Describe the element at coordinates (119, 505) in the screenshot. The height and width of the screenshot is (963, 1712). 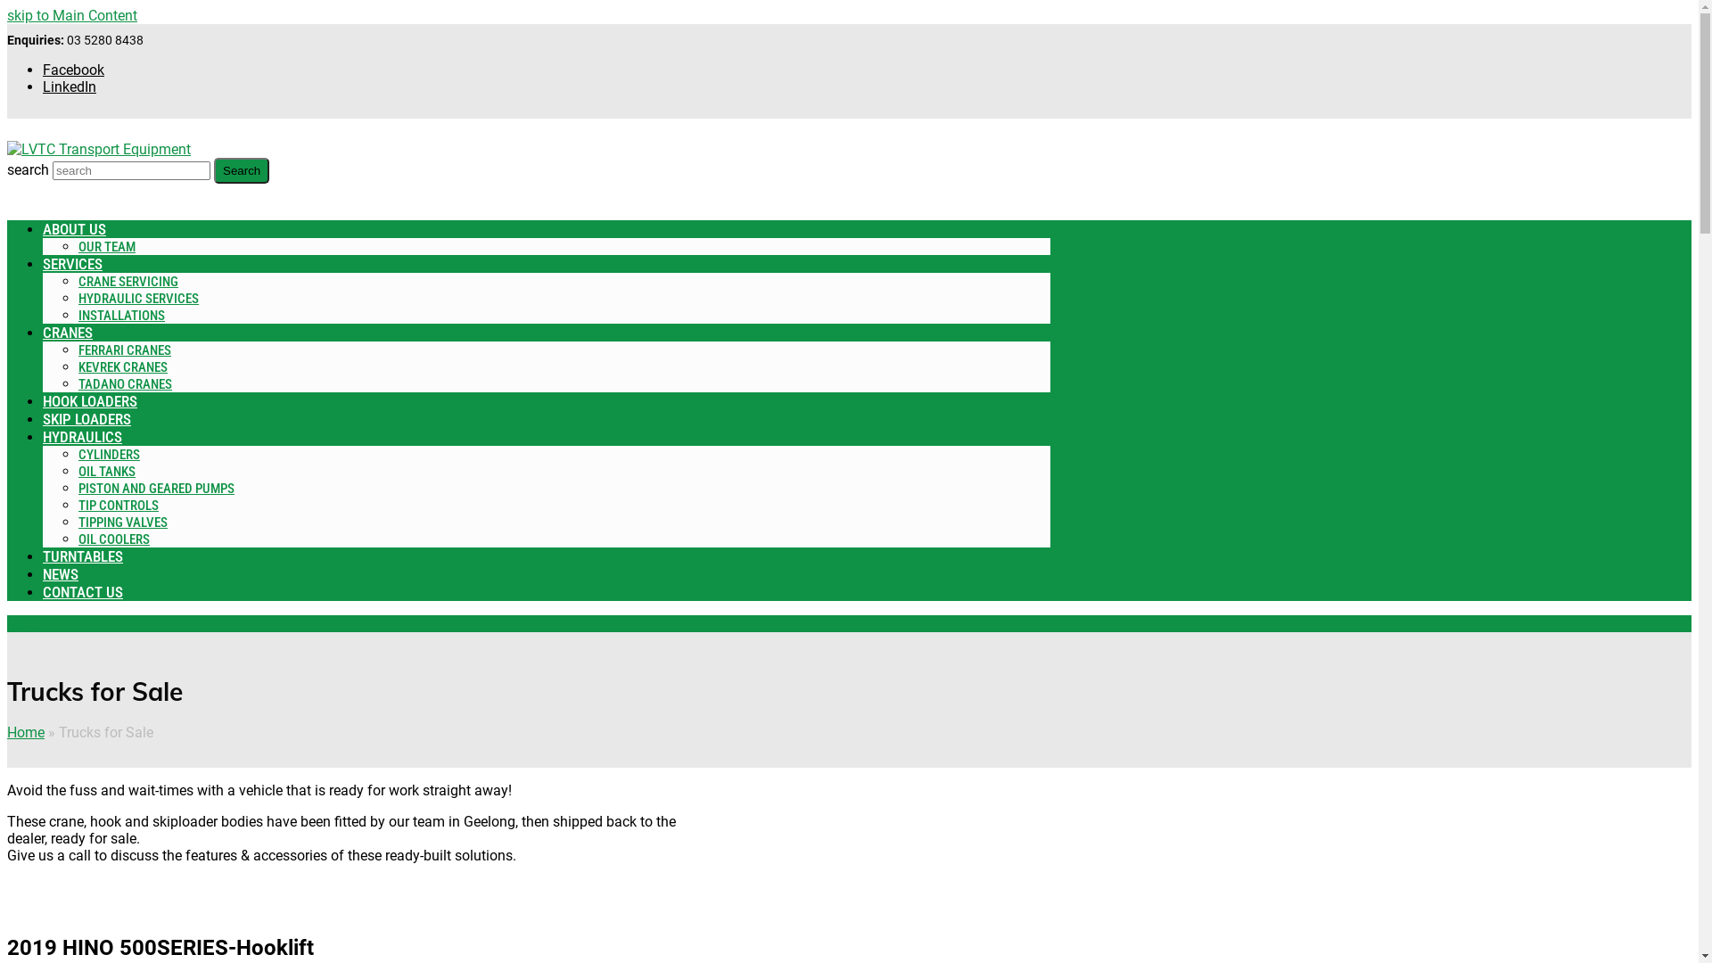
I see `TIP CONTROLS` at that location.